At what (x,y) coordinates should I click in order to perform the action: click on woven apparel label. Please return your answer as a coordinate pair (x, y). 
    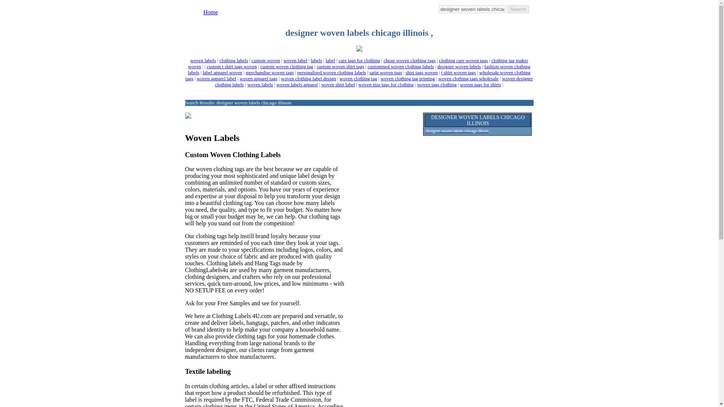
    Looking at the image, I should click on (216, 78).